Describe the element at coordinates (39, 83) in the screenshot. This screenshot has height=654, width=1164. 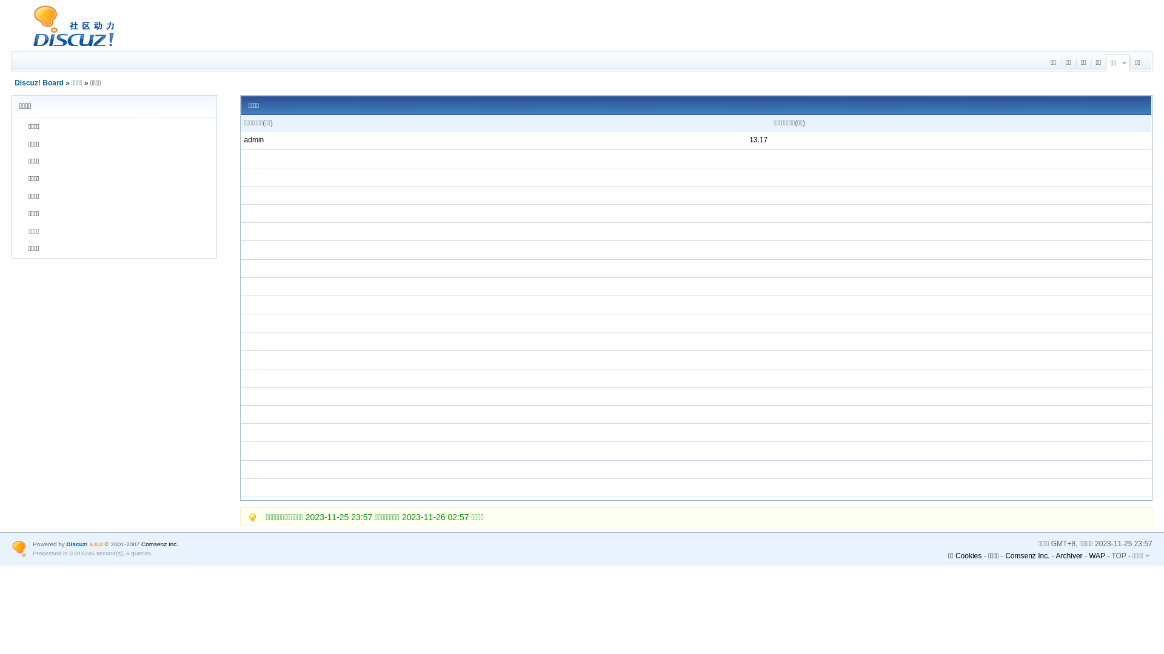
I see `Discuz! Board` at that location.